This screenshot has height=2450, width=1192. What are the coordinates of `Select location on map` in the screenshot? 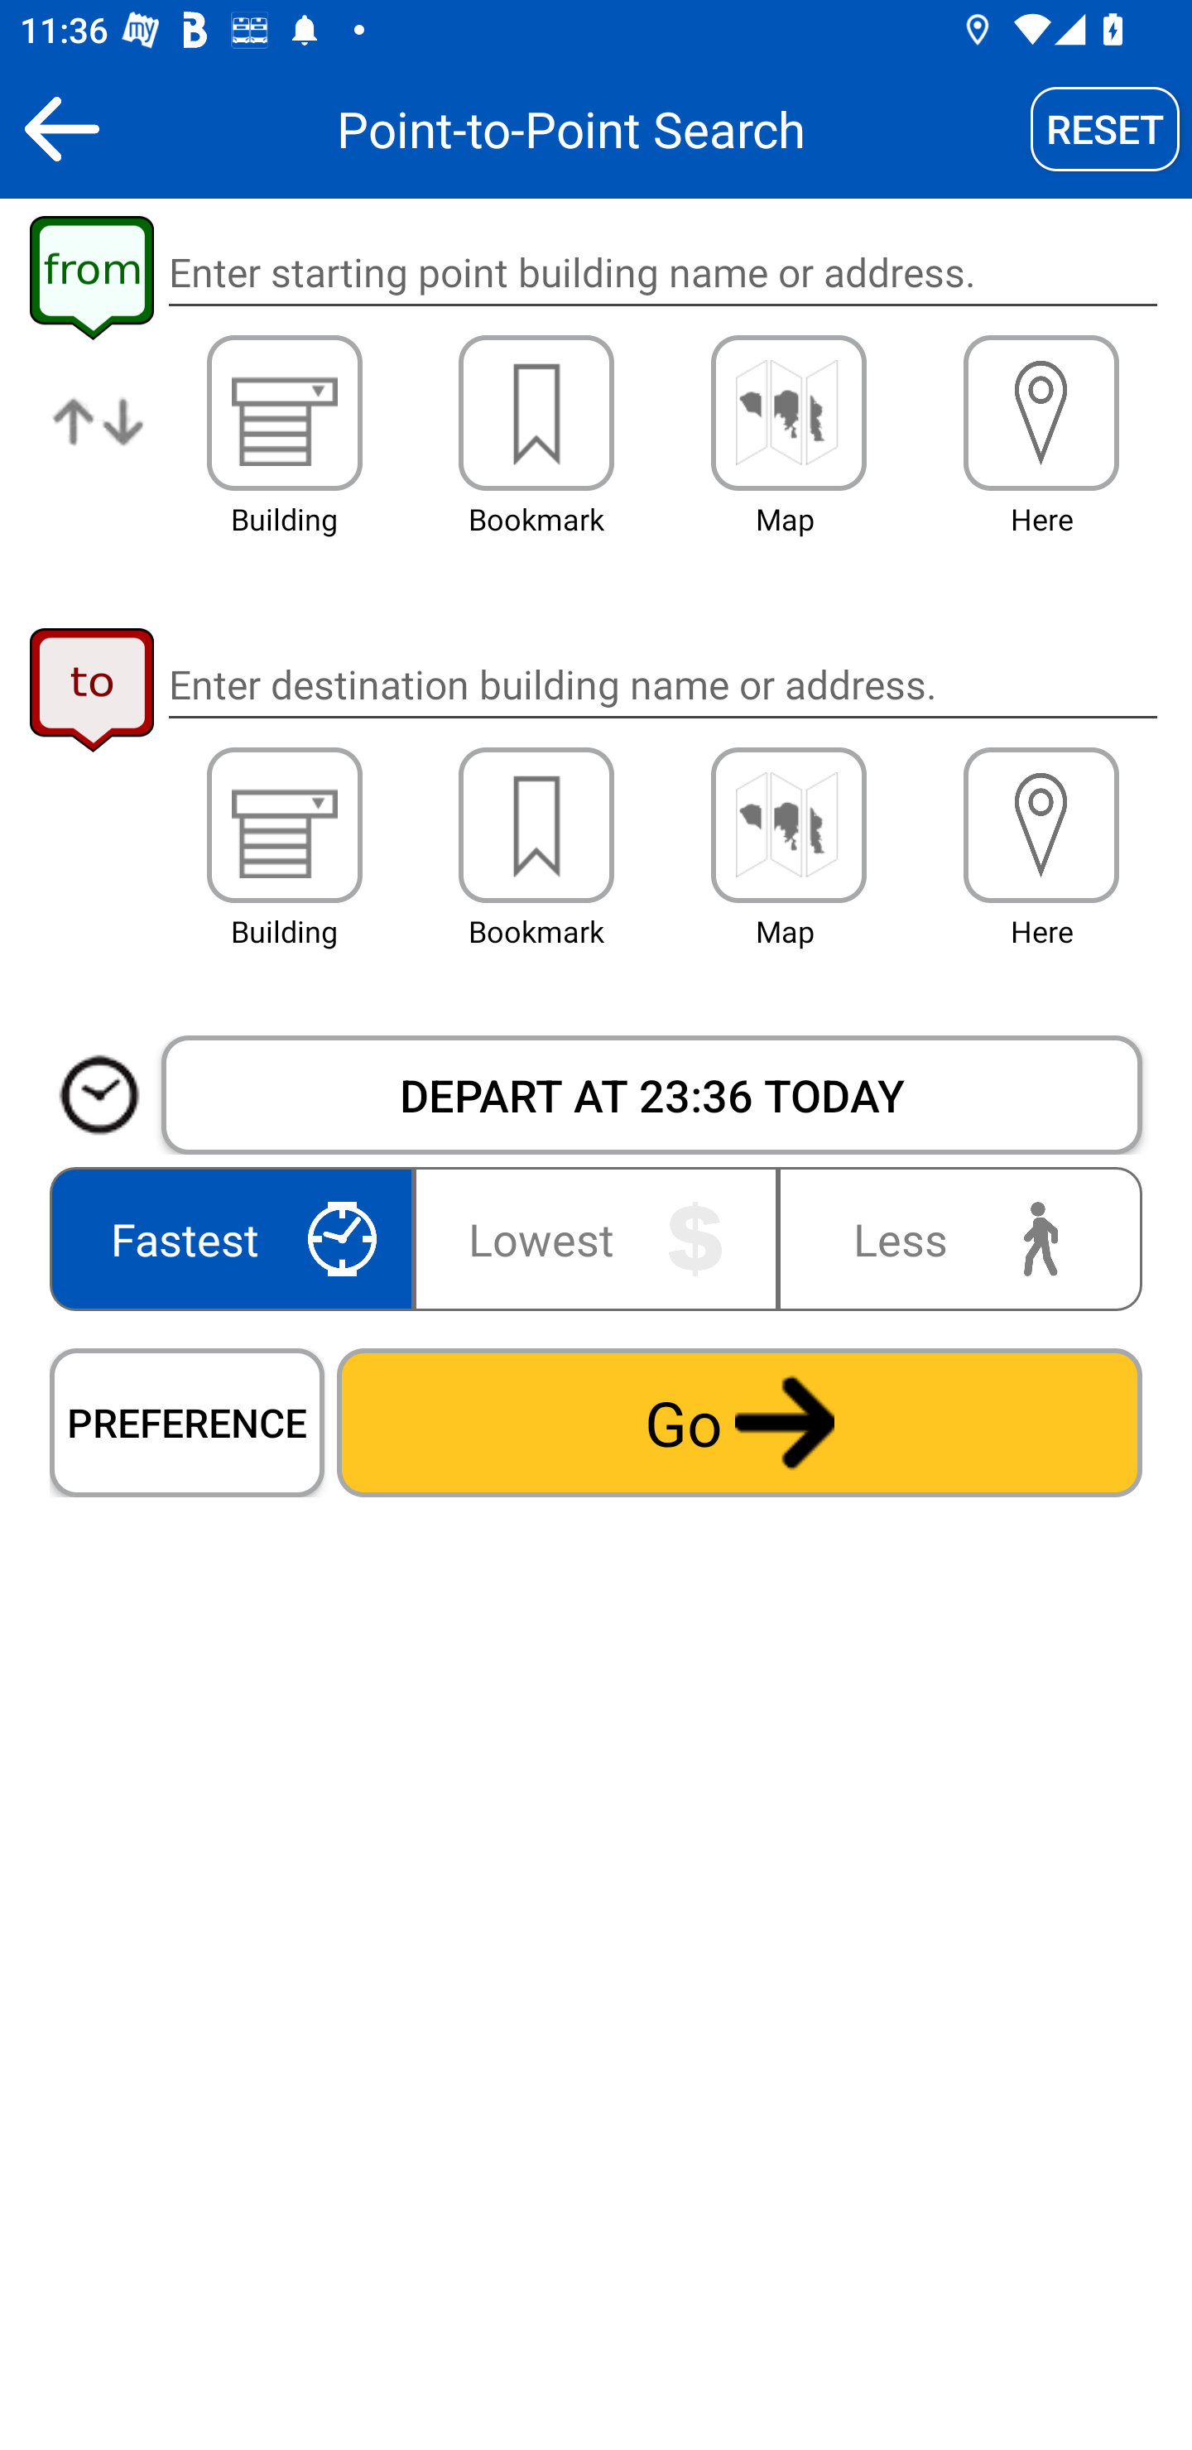 It's located at (788, 825).